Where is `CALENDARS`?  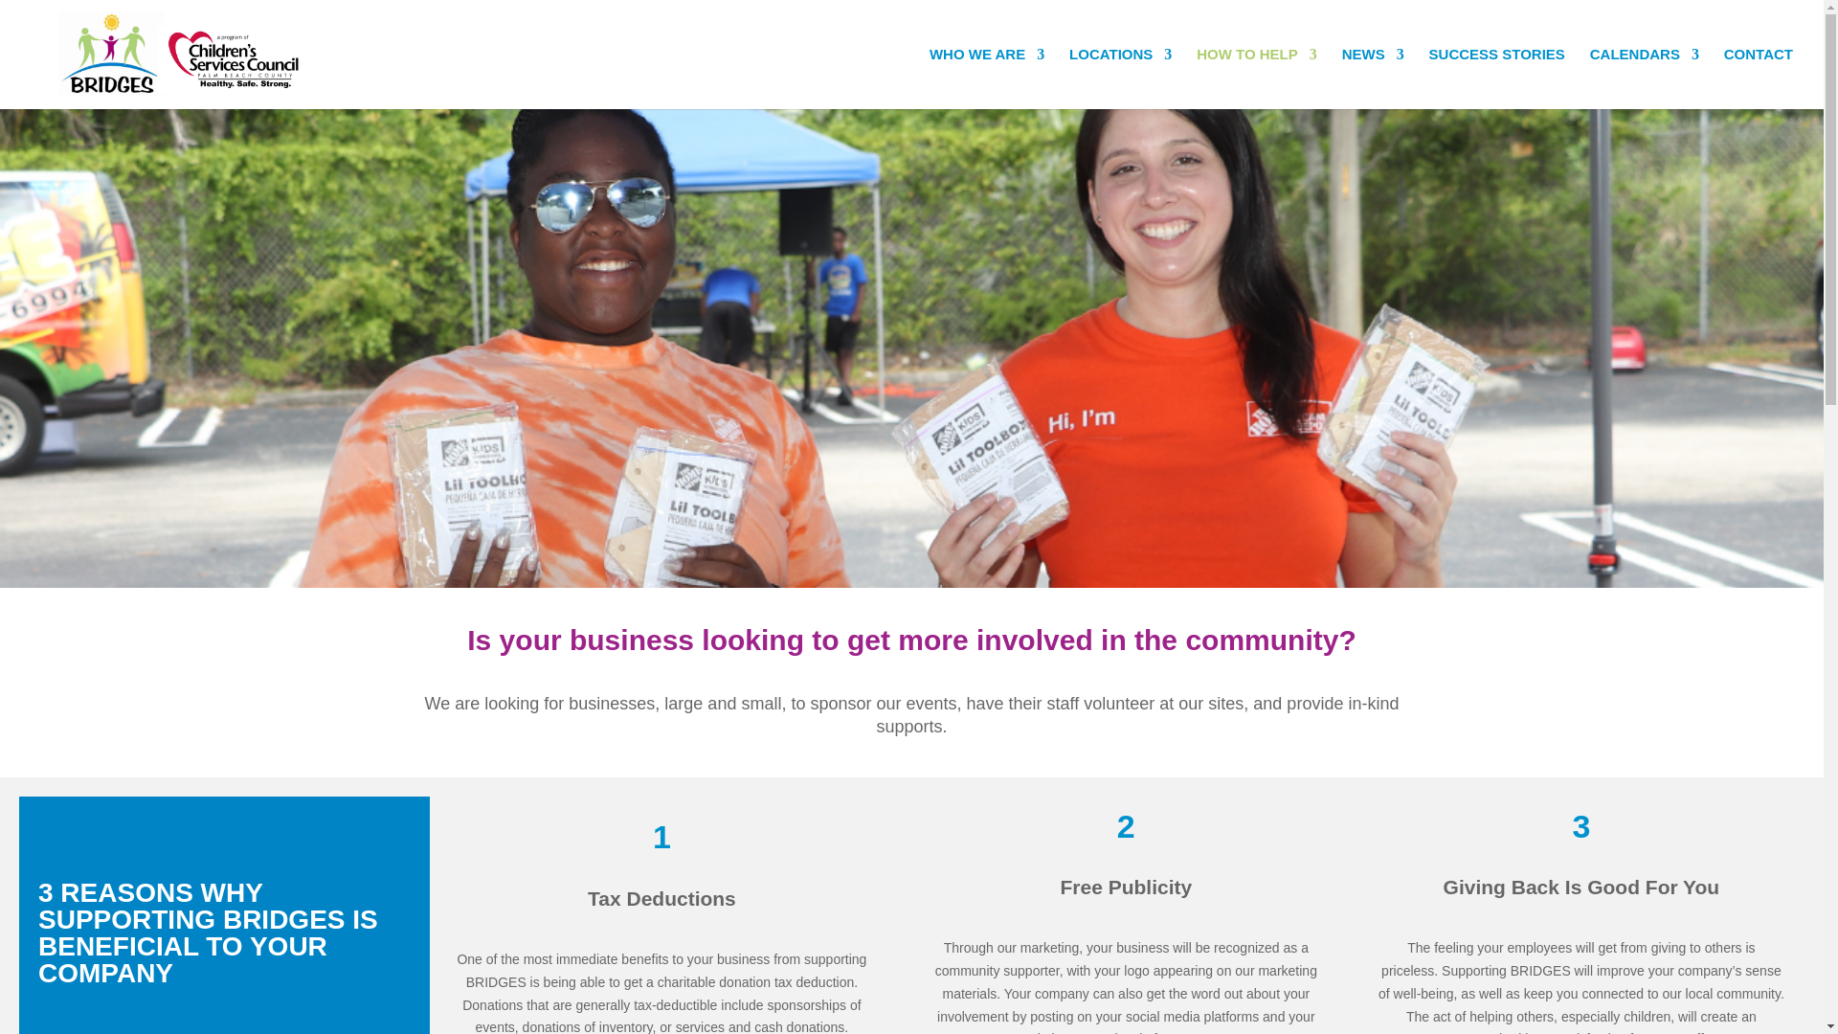
CALENDARS is located at coordinates (1644, 79).